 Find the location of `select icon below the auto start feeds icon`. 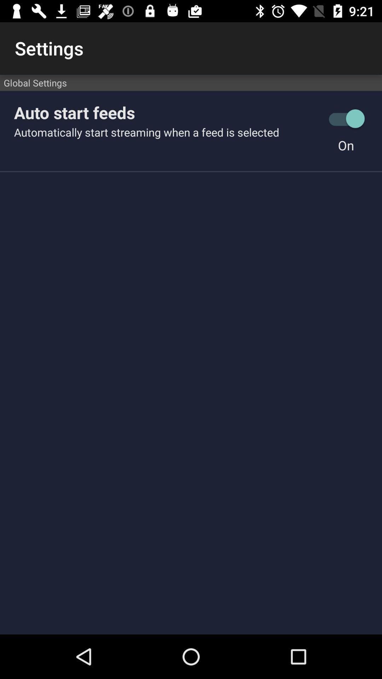

select icon below the auto start feeds icon is located at coordinates (167, 132).